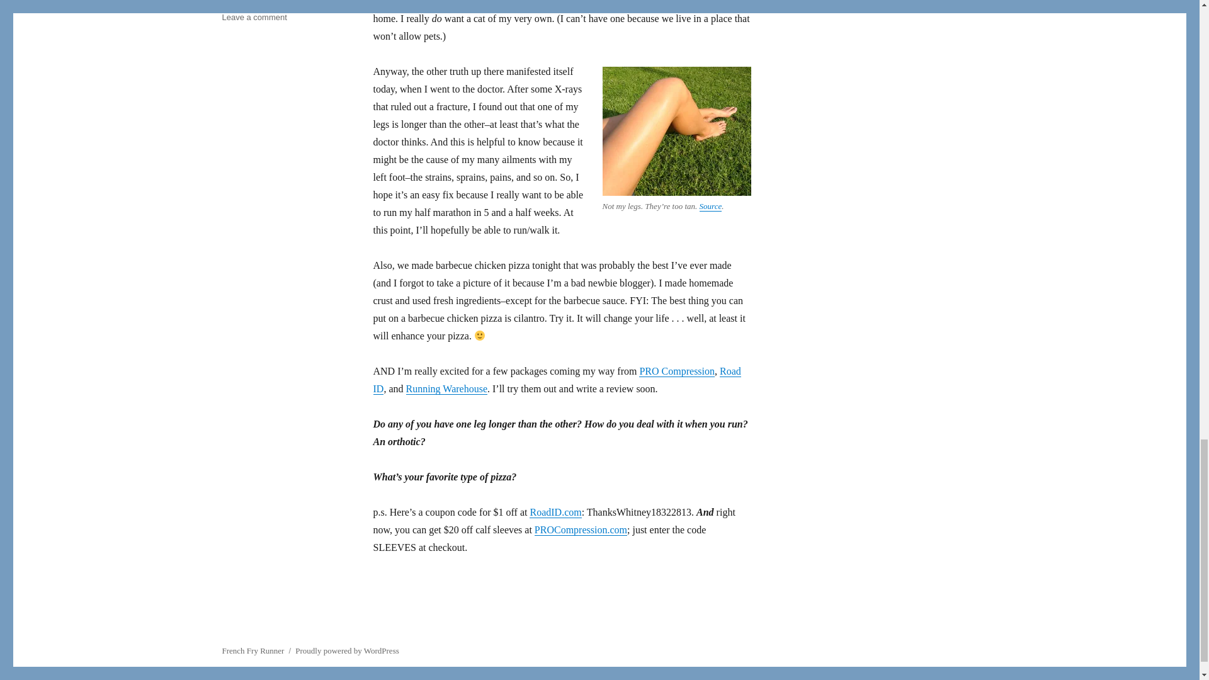 The width and height of the screenshot is (1209, 680). I want to click on PRO Compression, so click(676, 371).